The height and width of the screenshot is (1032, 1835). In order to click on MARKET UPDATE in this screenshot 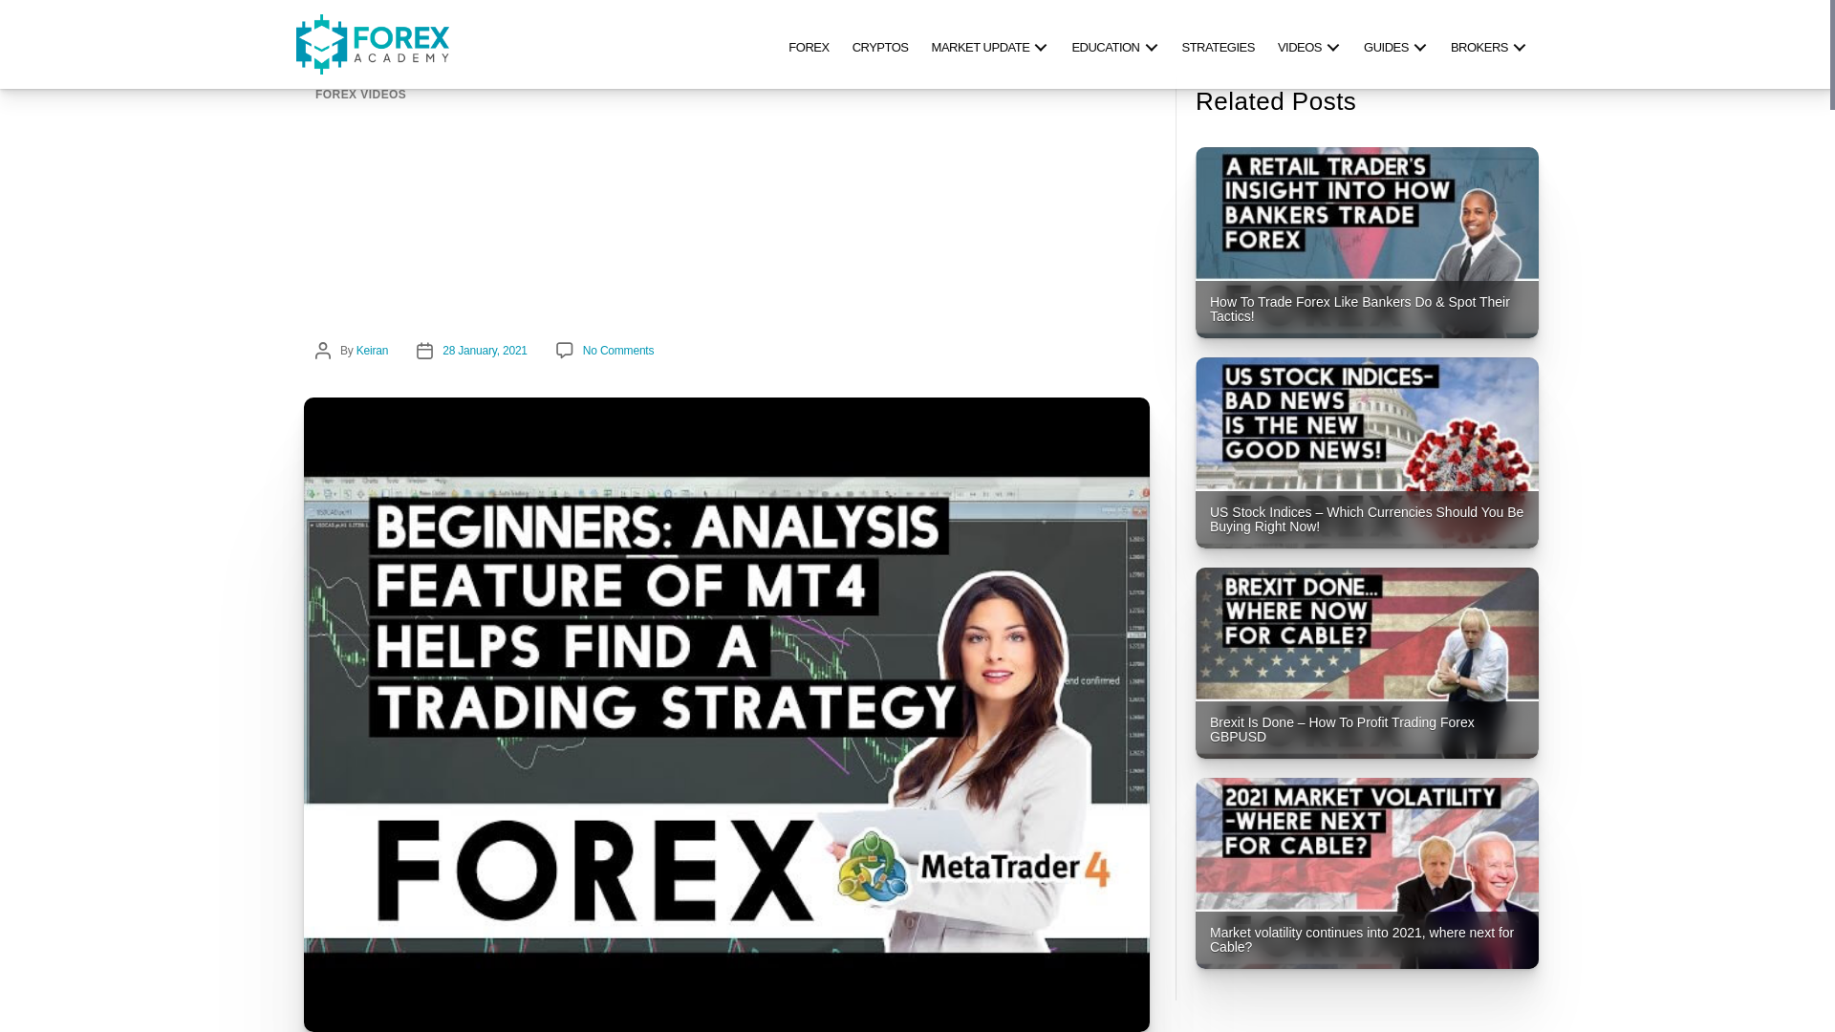, I will do `click(990, 44)`.